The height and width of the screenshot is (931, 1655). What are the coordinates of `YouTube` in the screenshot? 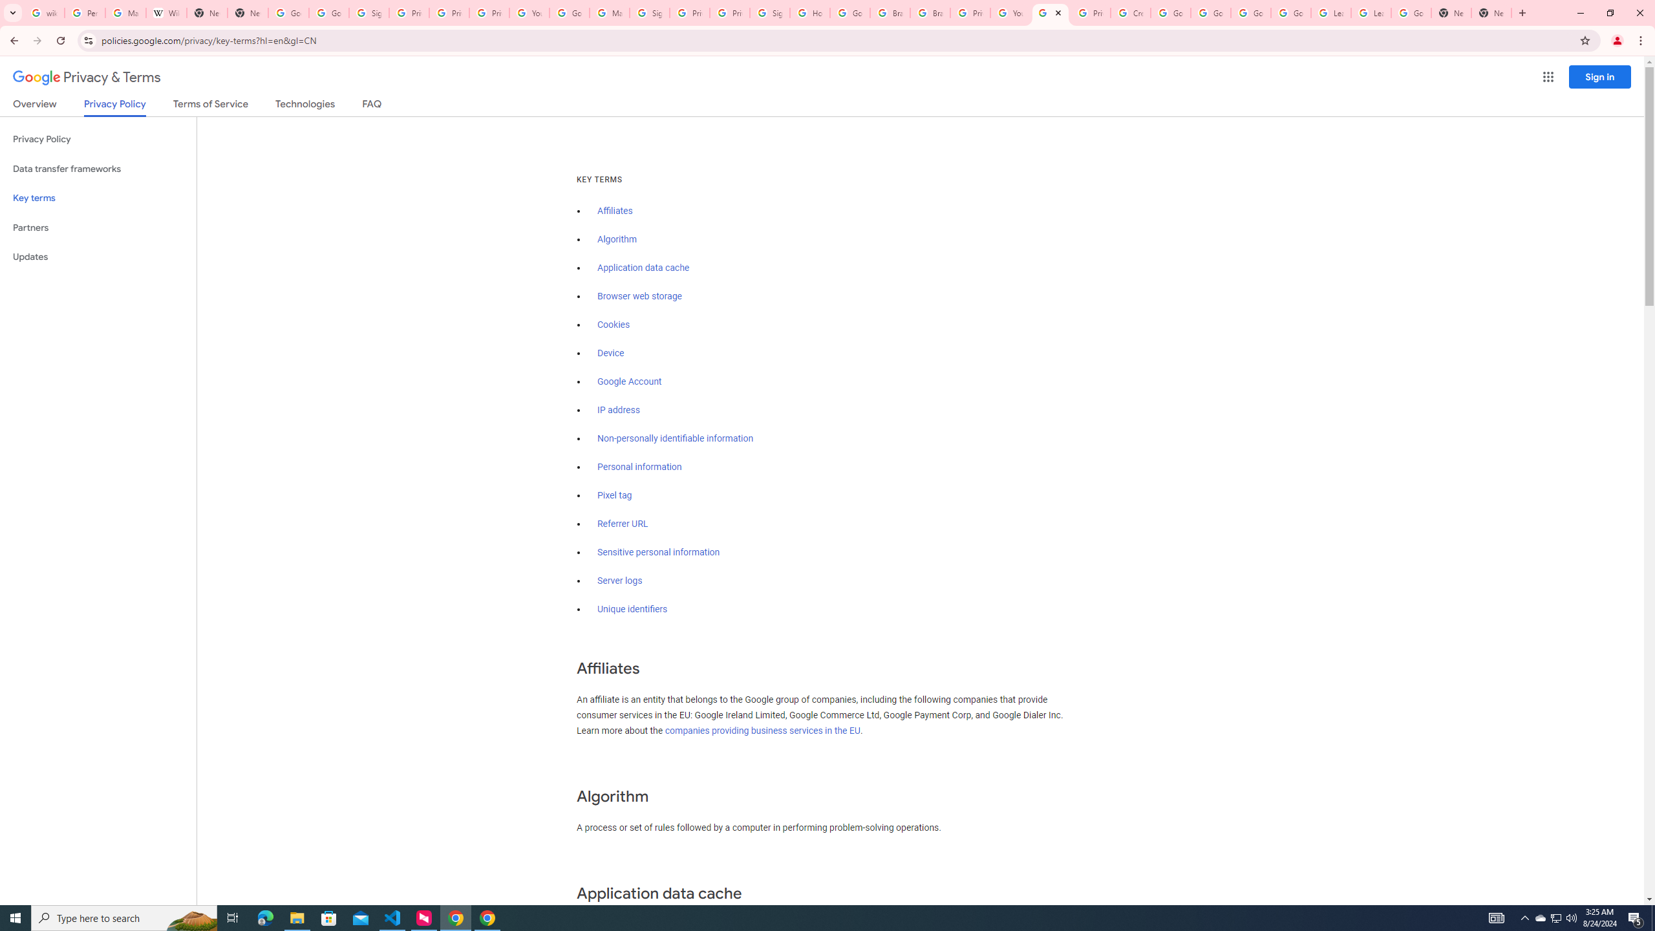 It's located at (1010, 13).